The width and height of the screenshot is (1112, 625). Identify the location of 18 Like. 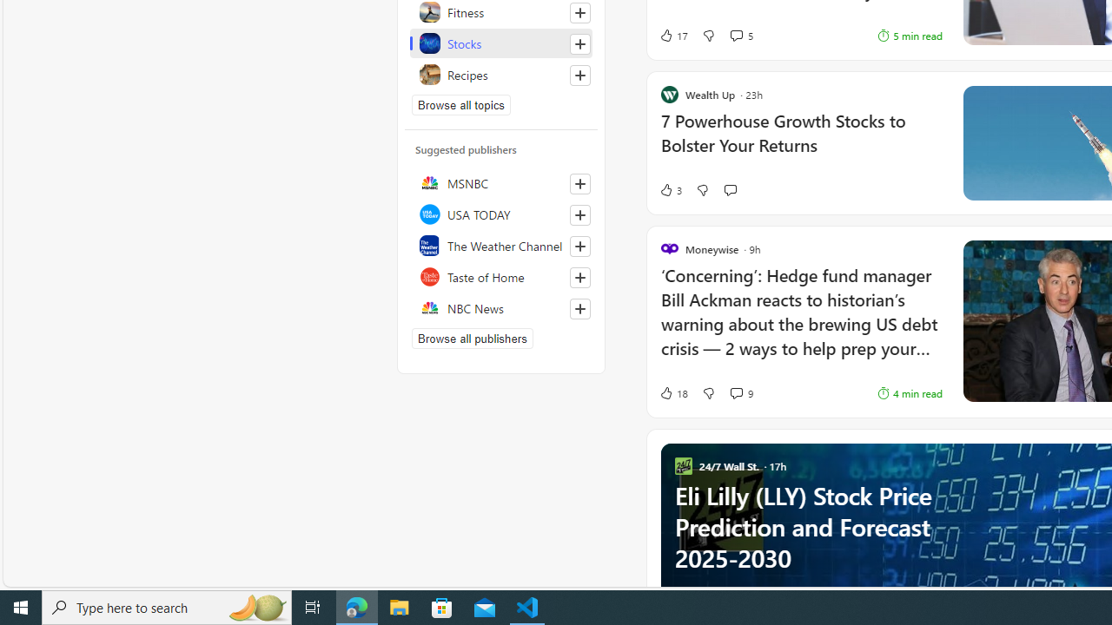
(673, 392).